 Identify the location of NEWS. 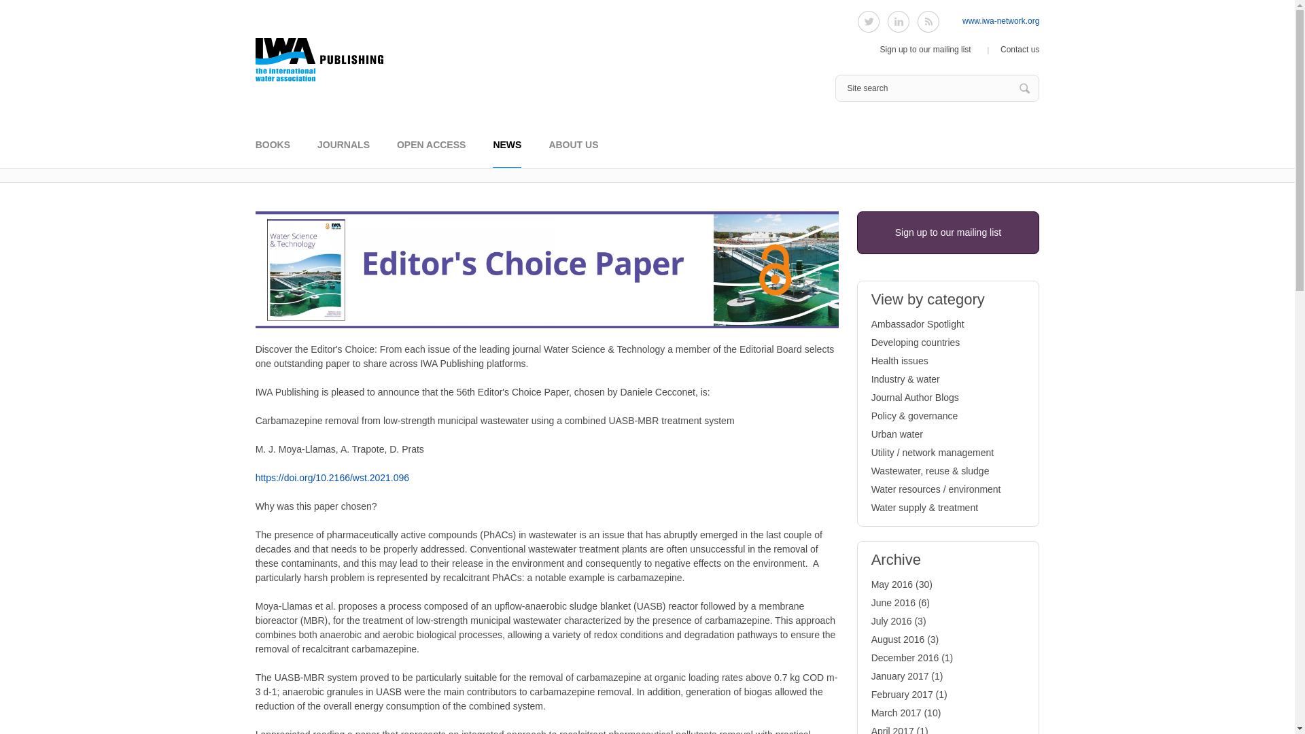
(507, 153).